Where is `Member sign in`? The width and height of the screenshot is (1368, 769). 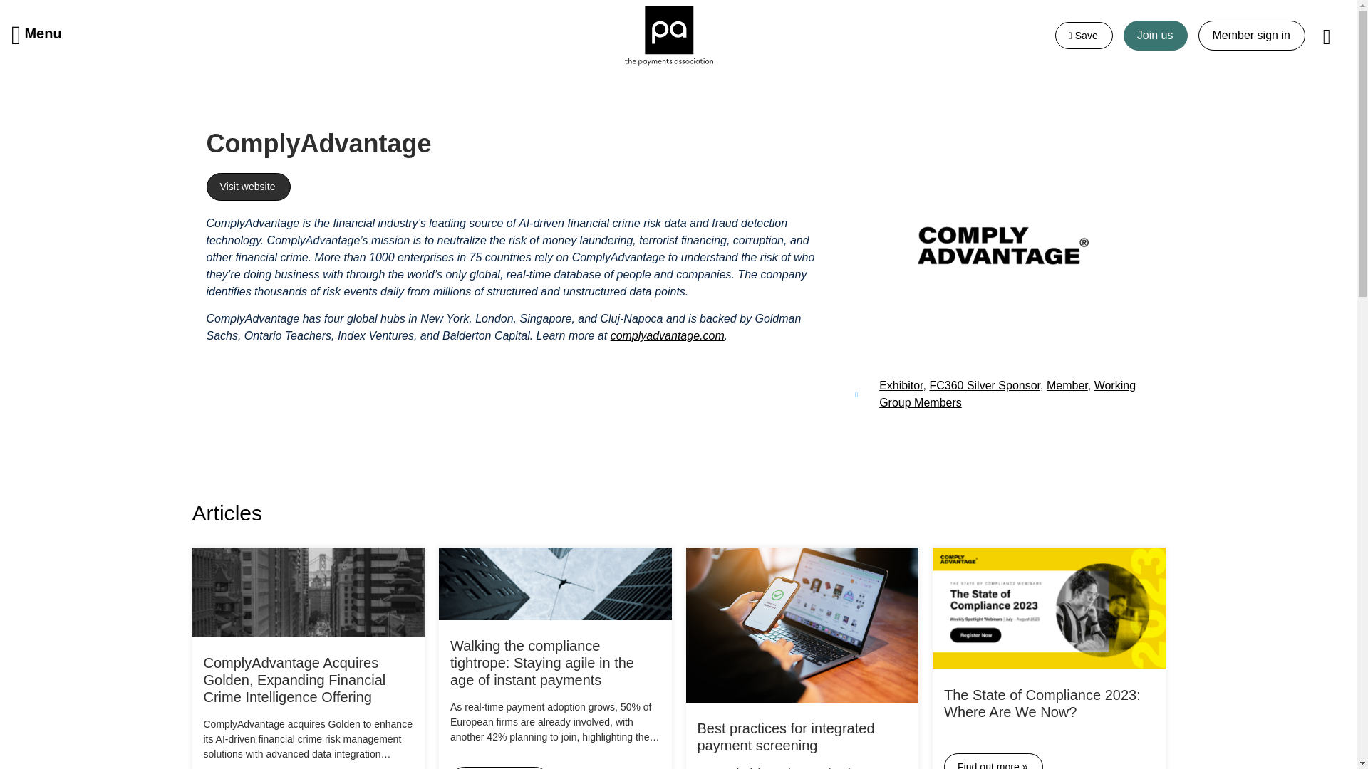
Member sign in is located at coordinates (1251, 36).